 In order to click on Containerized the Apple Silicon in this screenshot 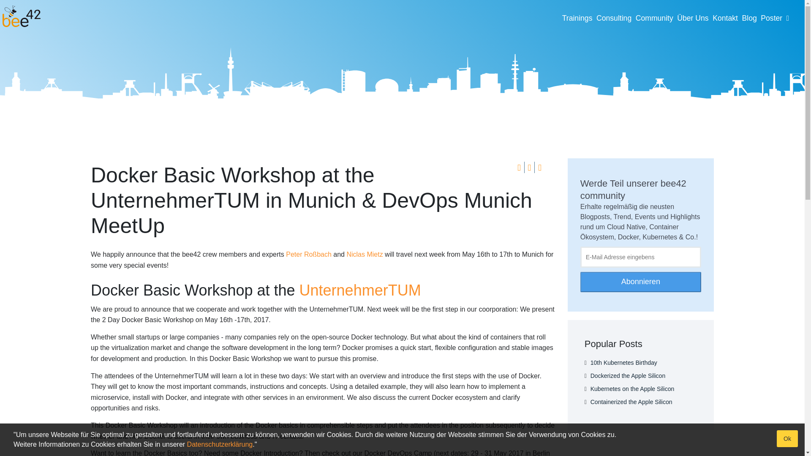, I will do `click(631, 402)`.